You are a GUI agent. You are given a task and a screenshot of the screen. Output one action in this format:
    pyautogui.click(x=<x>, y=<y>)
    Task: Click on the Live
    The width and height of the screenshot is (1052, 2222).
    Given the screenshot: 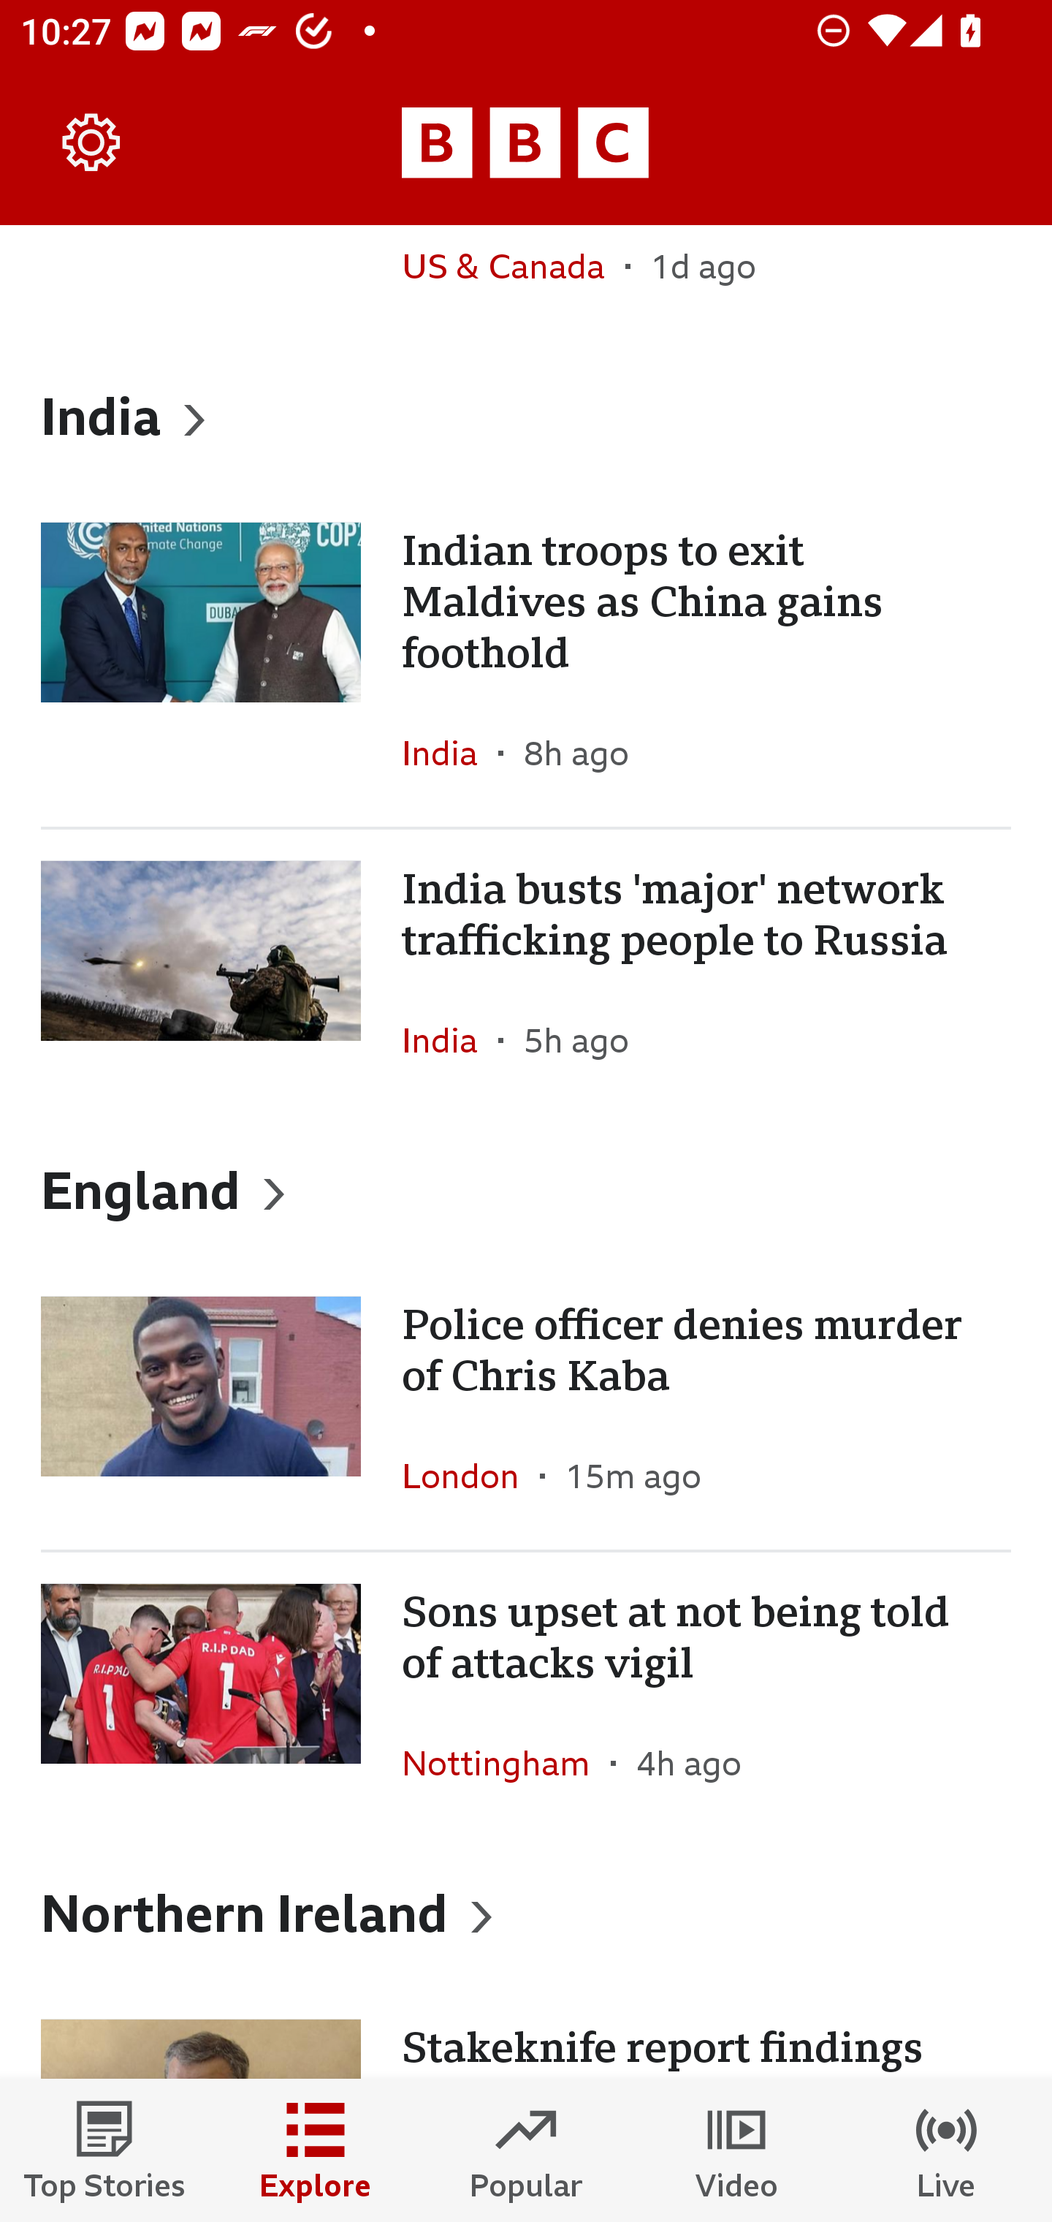 What is the action you would take?
    pyautogui.click(x=947, y=2150)
    